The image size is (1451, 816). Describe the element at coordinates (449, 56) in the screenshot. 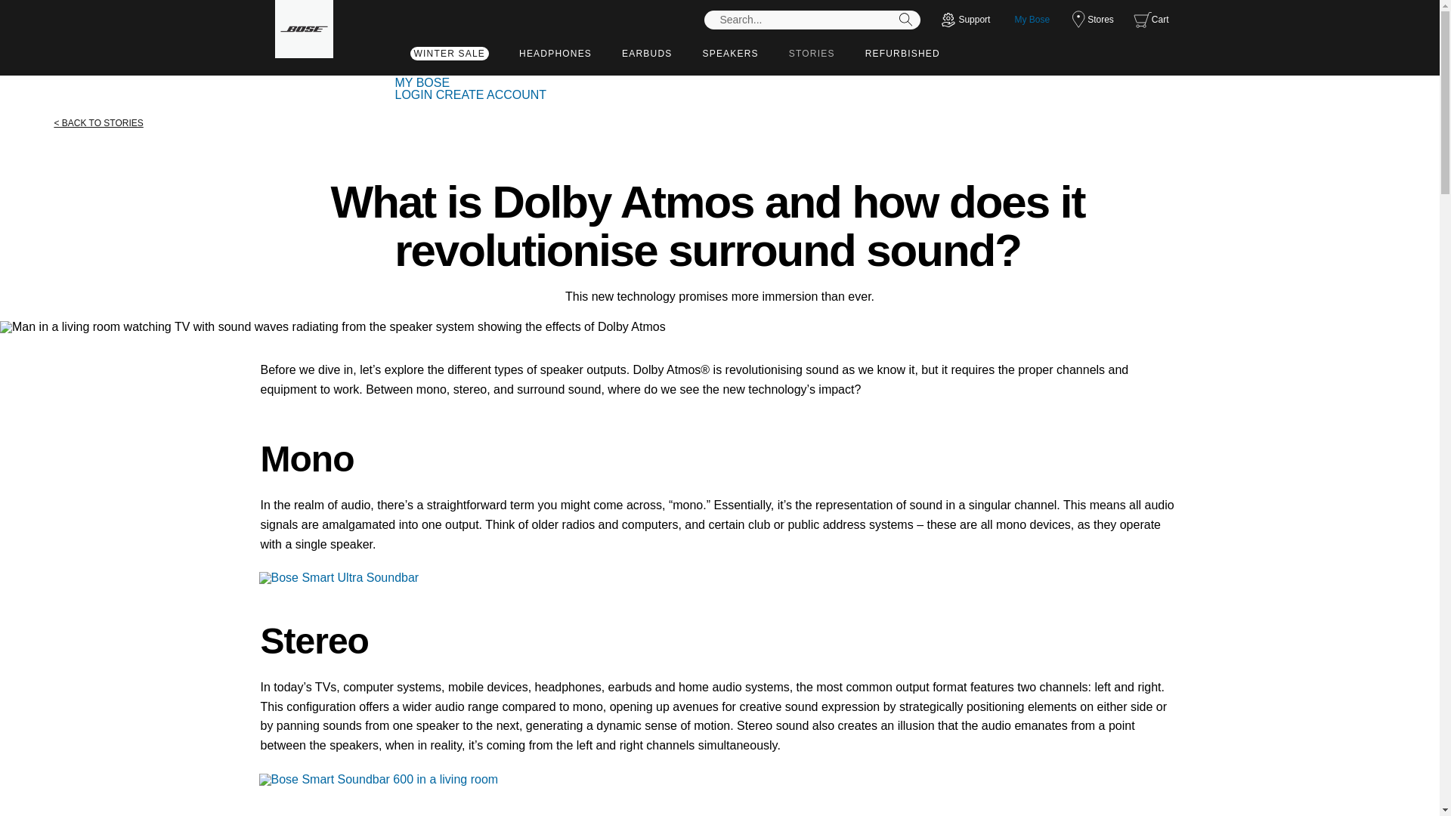

I see `Winter Sale` at that location.